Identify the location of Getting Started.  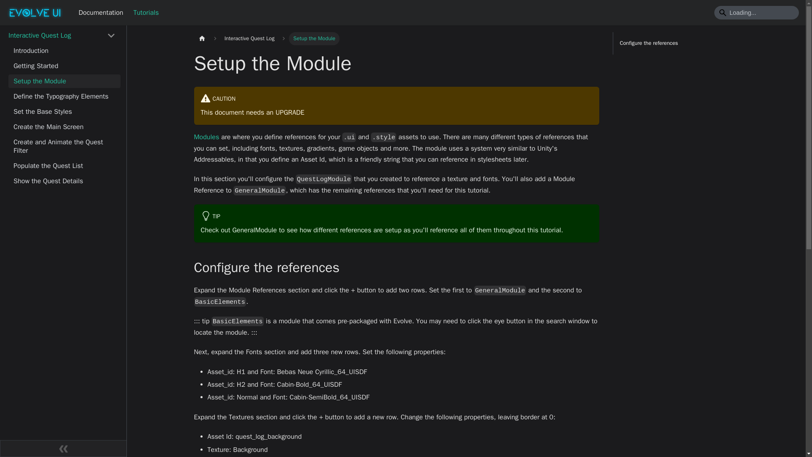
(64, 66).